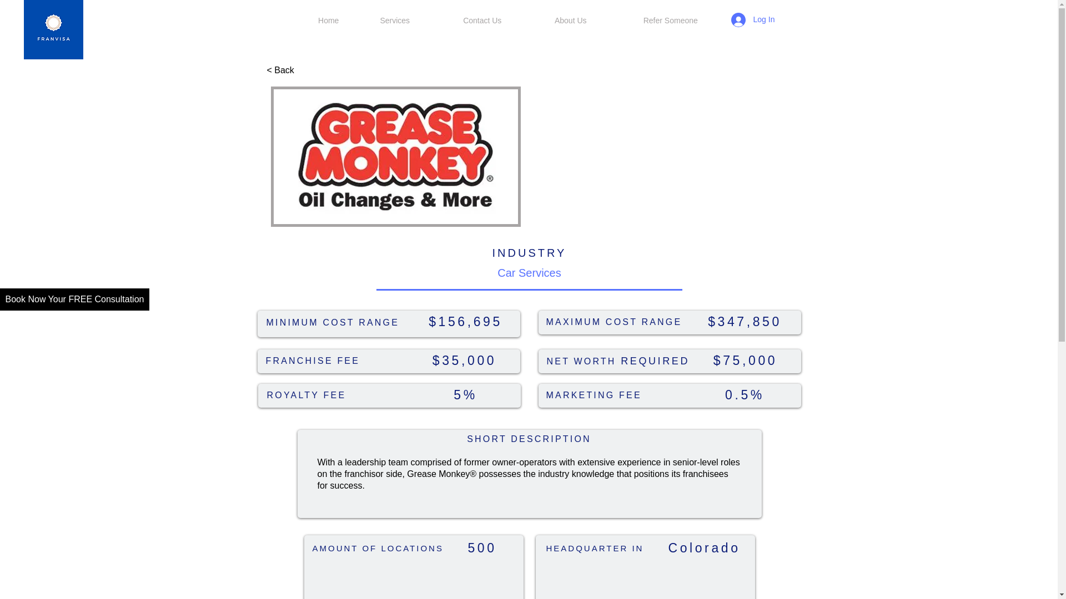  I want to click on Refer Someone, so click(671, 21).